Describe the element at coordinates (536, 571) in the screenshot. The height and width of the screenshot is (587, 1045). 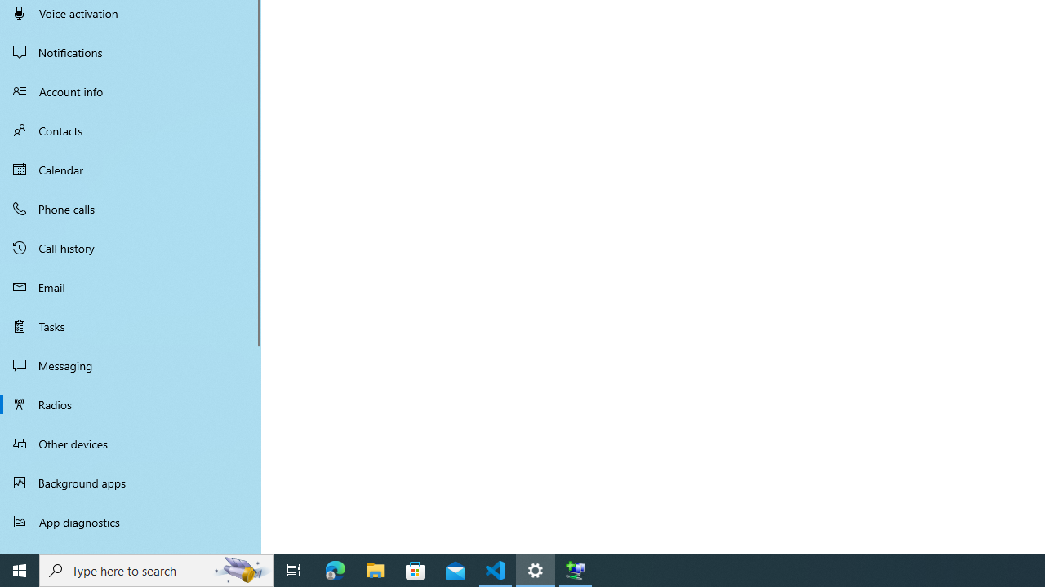
I see `Settings - 1 running window` at that location.